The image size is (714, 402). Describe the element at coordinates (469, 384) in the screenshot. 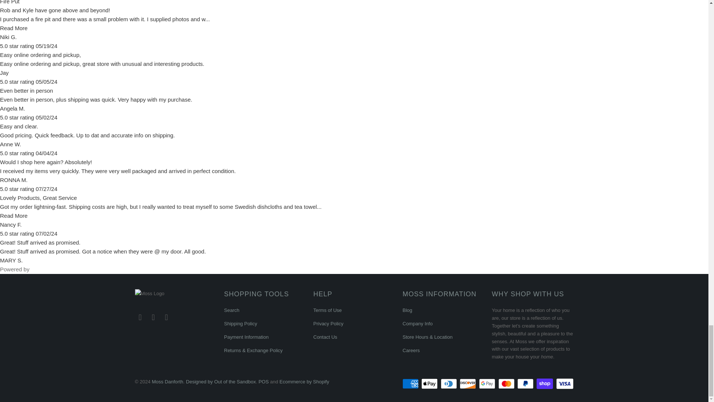

I see `Discover` at that location.